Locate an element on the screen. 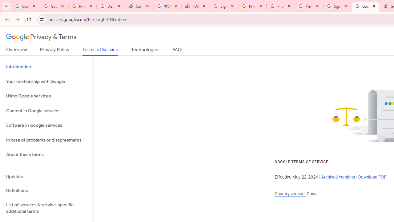 The width and height of the screenshot is (394, 222). Privacy Checkup is located at coordinates (309, 6).